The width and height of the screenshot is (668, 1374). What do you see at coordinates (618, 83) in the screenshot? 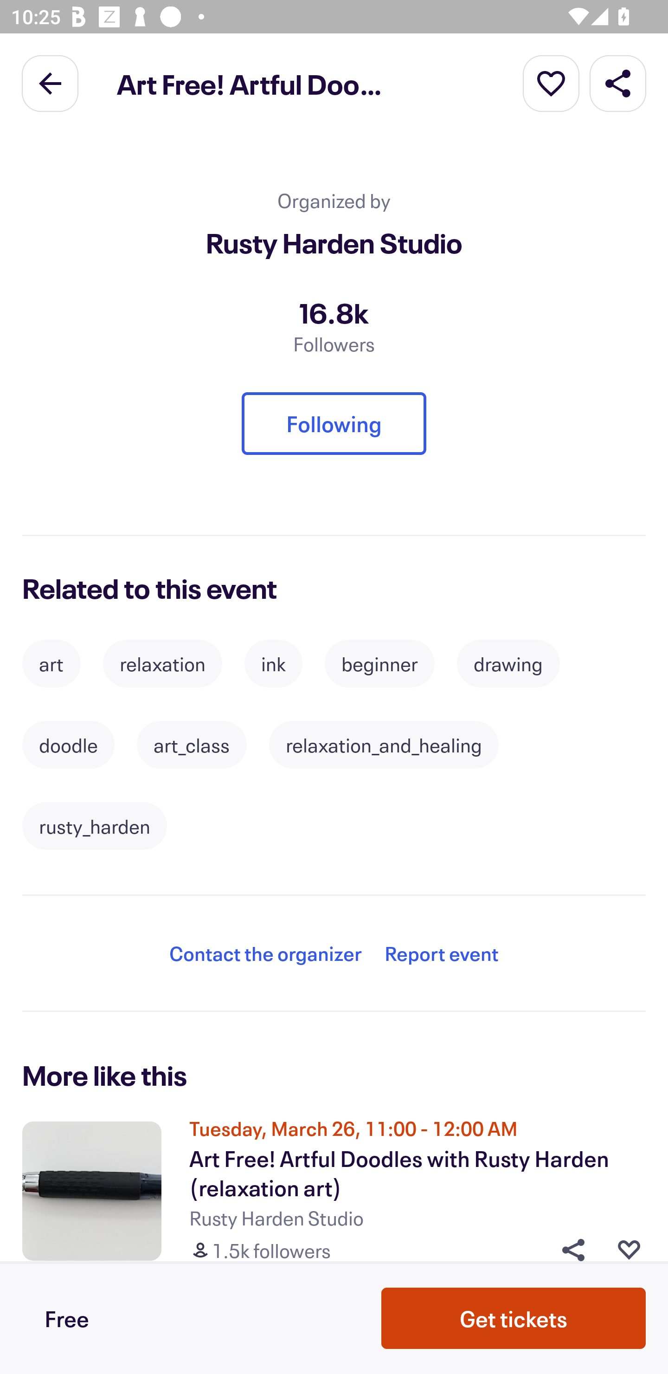
I see `Share` at bounding box center [618, 83].